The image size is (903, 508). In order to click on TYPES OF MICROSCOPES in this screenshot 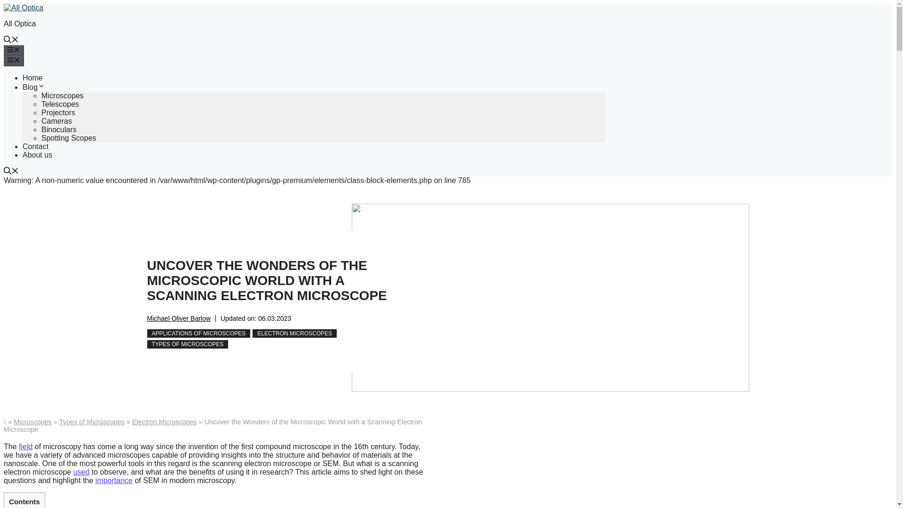, I will do `click(187, 344)`.